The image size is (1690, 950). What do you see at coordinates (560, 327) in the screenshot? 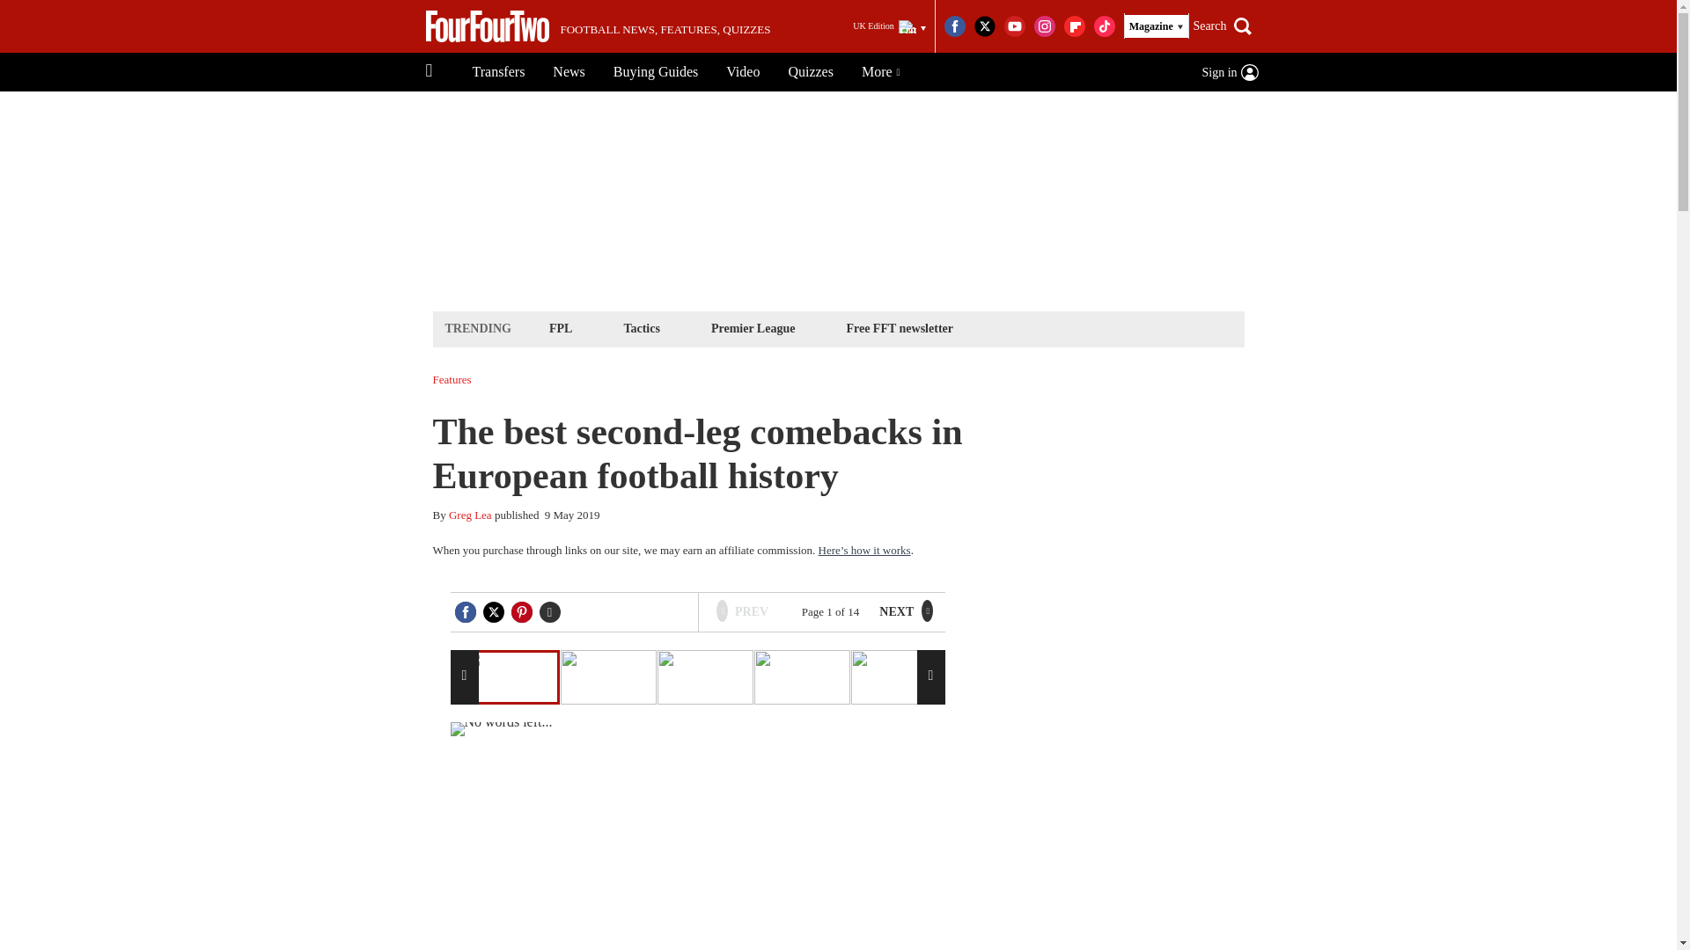
I see `FPL` at bounding box center [560, 327].